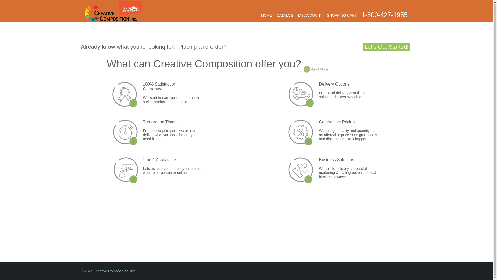 Image resolution: width=497 pixels, height=280 pixels. I want to click on SHOPPING CART, so click(342, 15).